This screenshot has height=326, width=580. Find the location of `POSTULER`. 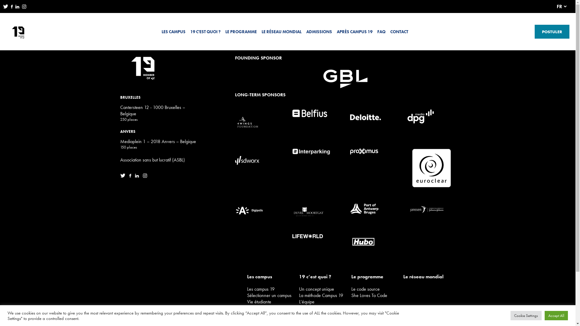

POSTULER is located at coordinates (552, 32).